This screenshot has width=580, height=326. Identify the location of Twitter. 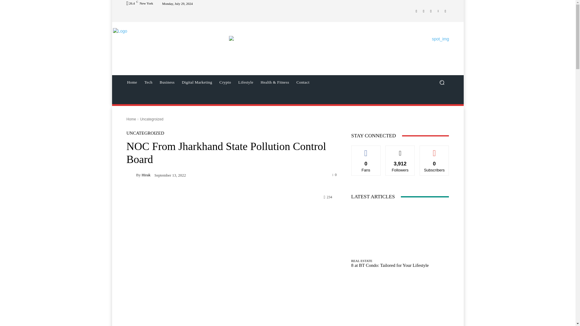
(431, 11).